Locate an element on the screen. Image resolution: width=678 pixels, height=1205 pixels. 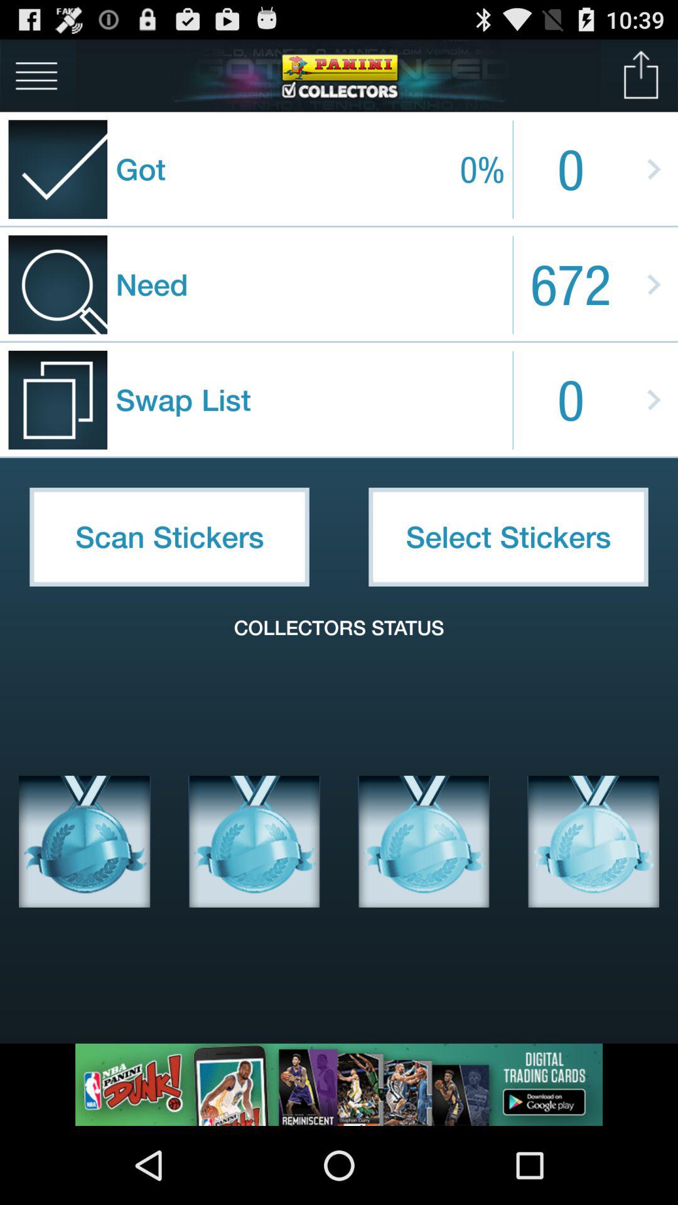
click the item above the collectors status icon is located at coordinates (508, 537).